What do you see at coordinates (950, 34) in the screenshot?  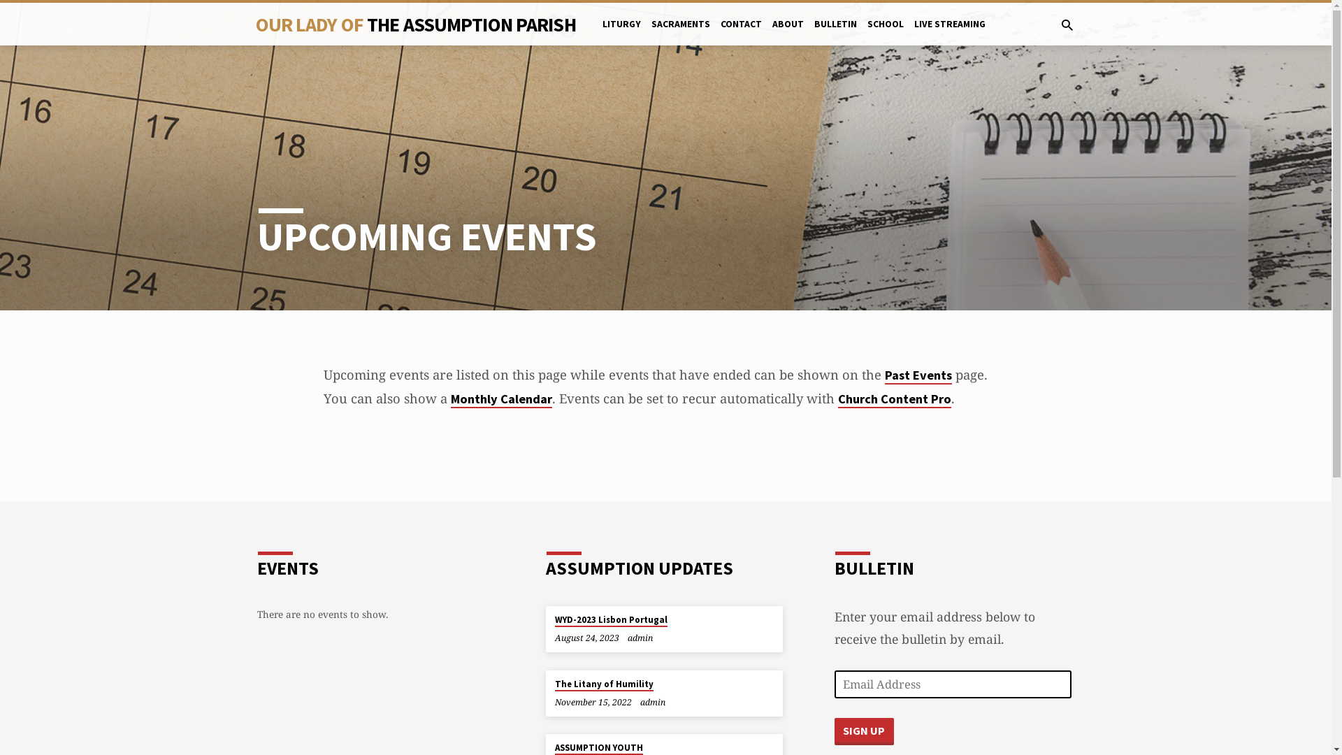 I see `LIVE STREAMING` at bounding box center [950, 34].